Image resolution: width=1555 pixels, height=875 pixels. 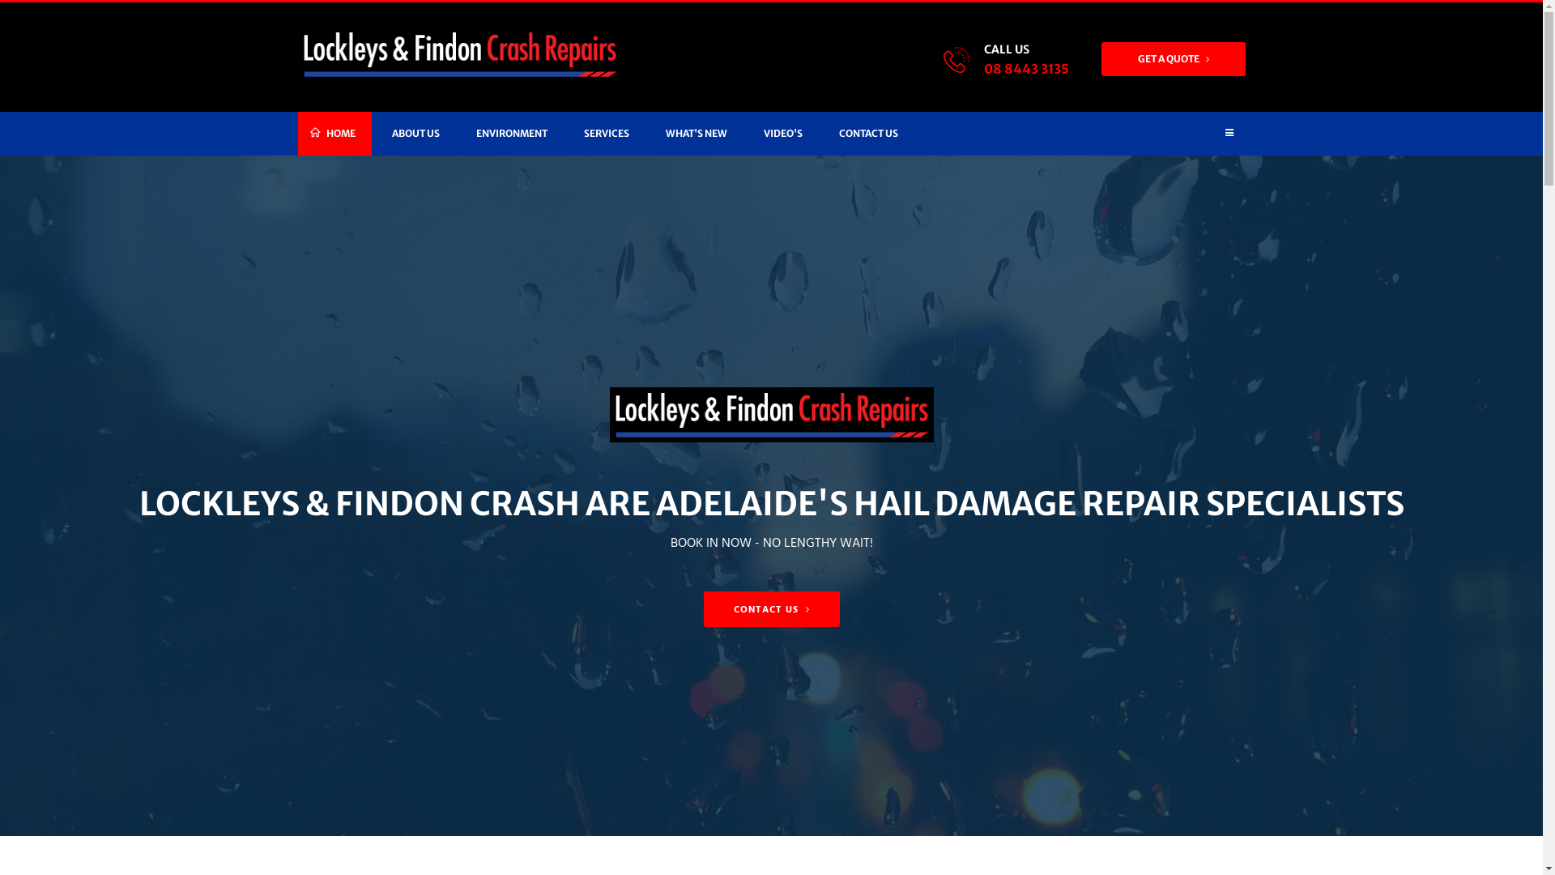 I want to click on VIDEO'S, so click(x=782, y=134).